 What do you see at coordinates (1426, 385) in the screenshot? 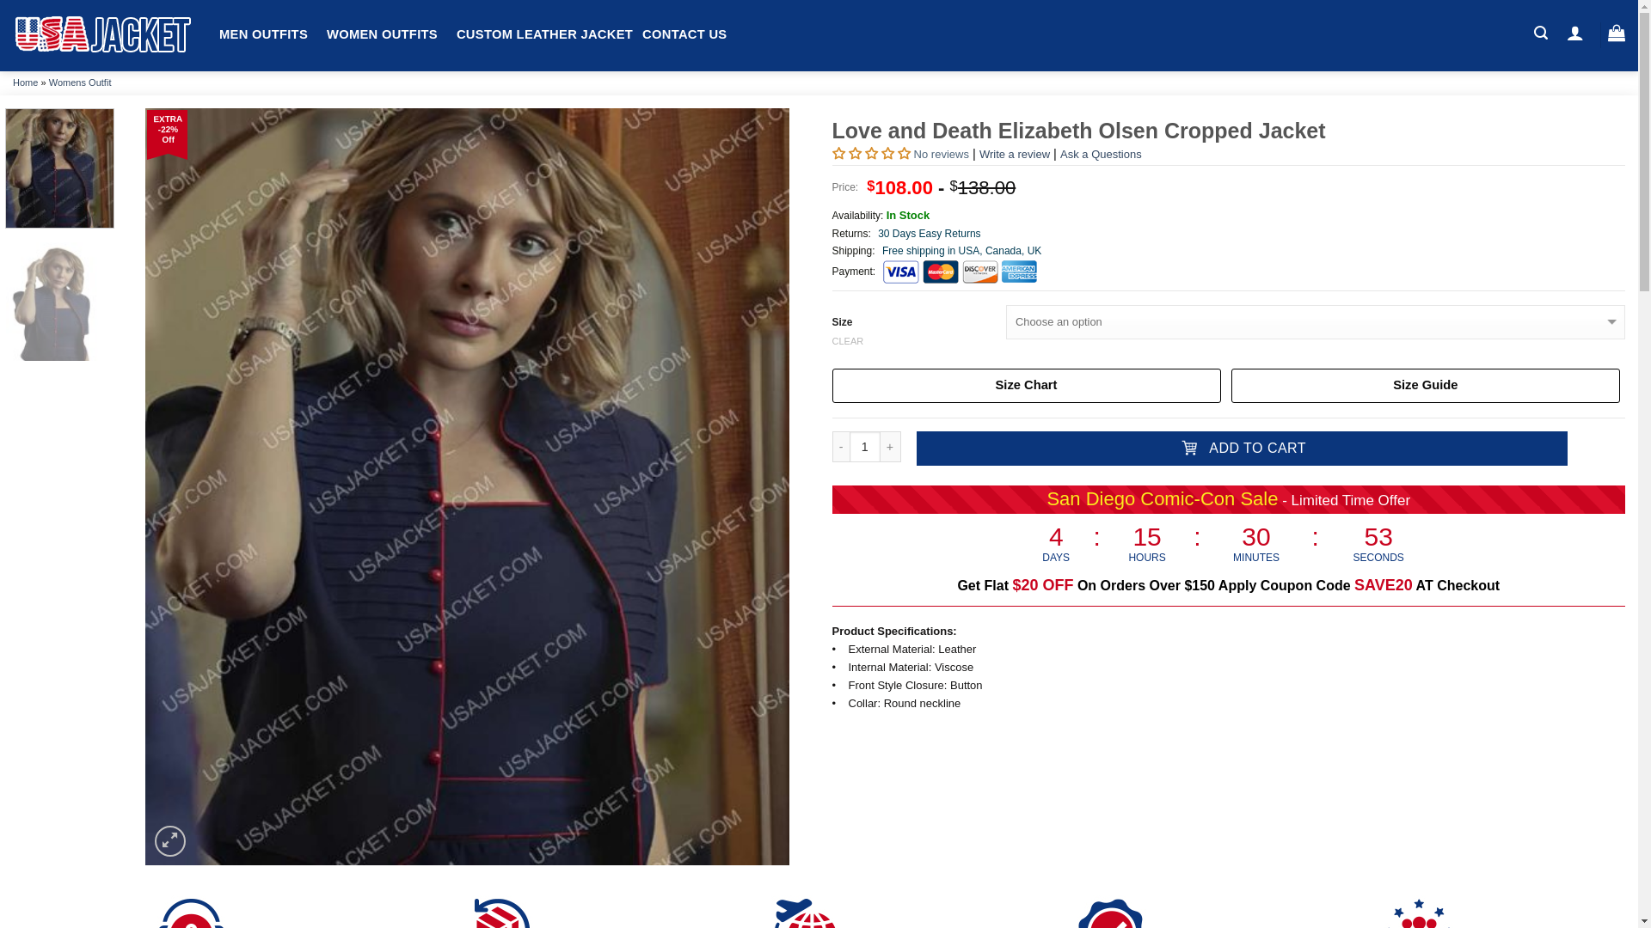
I see `Size Guide` at bounding box center [1426, 385].